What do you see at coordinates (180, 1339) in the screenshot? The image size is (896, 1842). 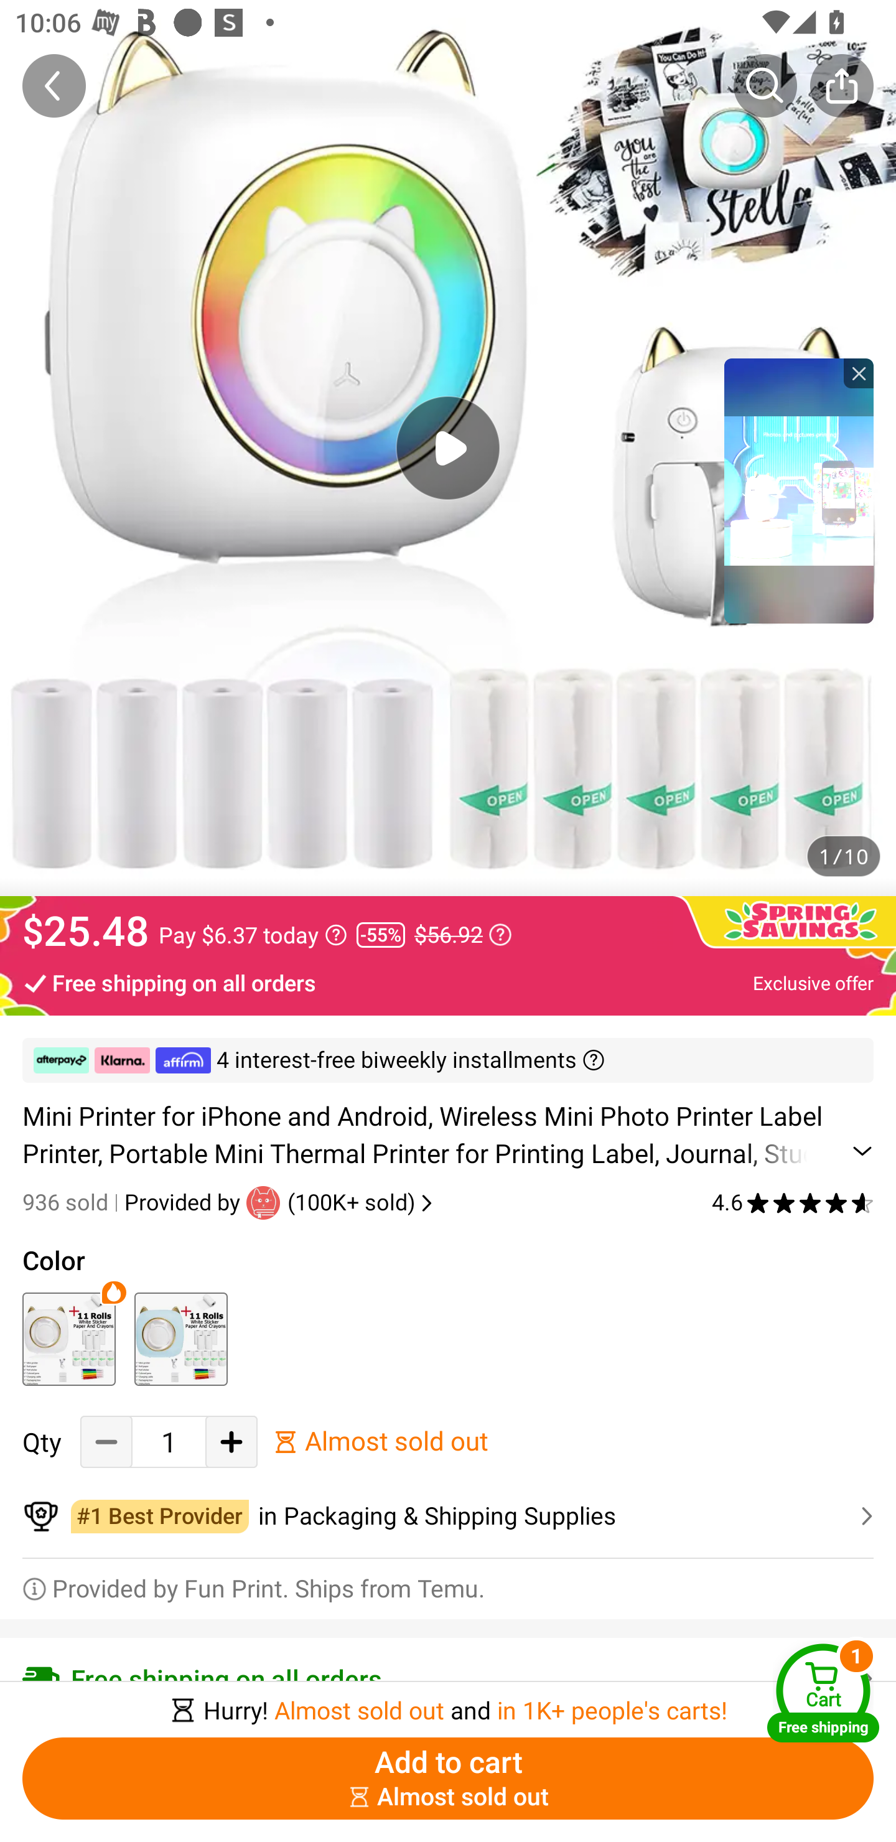 I see `Mini Printer-Blue` at bounding box center [180, 1339].